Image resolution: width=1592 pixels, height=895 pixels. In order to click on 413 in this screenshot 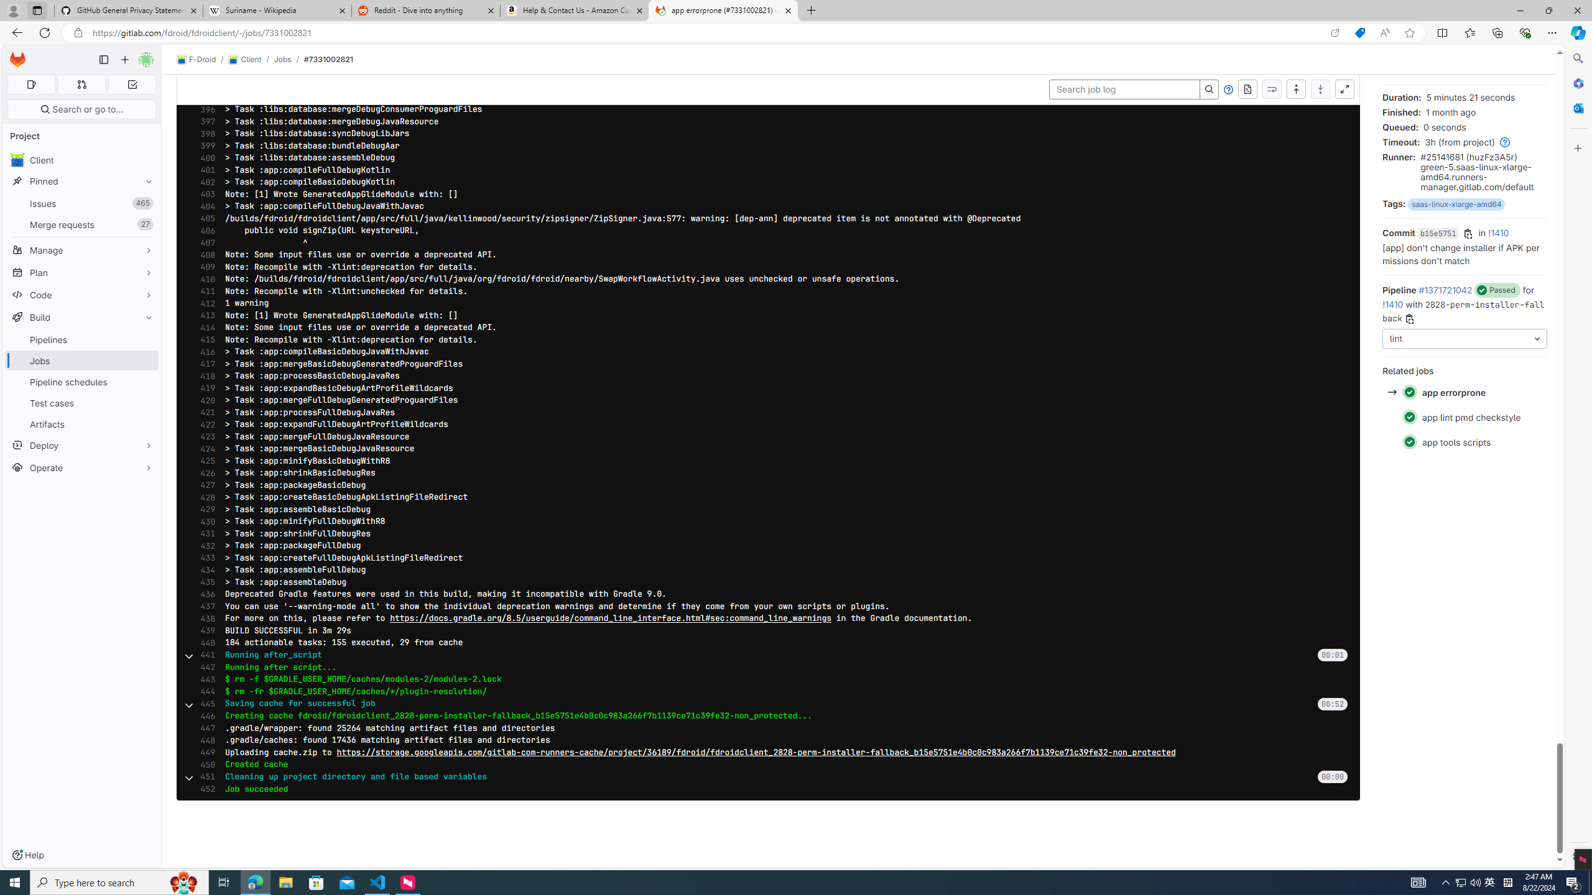, I will do `click(204, 316)`.